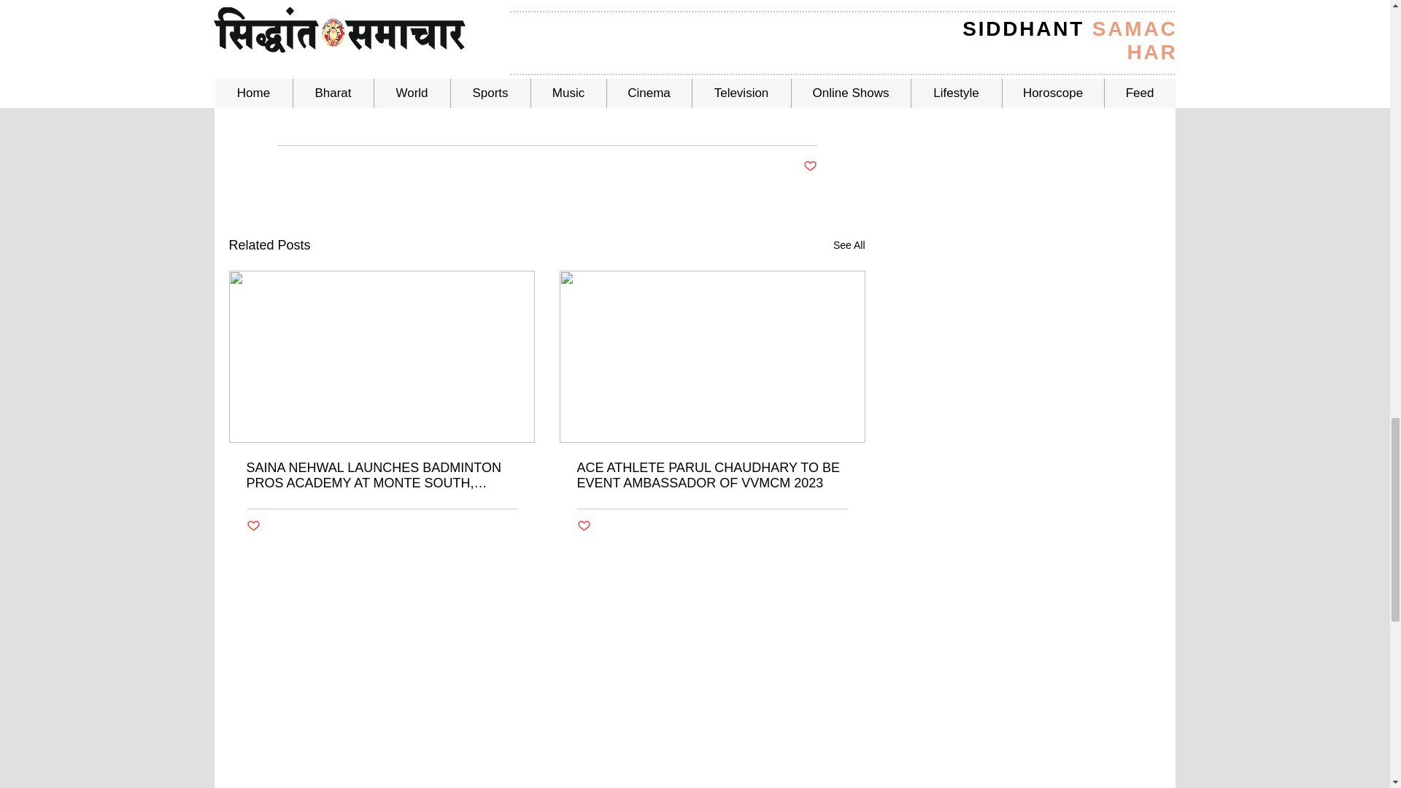 The width and height of the screenshot is (1401, 788). What do you see at coordinates (253, 526) in the screenshot?
I see `Post not marked as liked` at bounding box center [253, 526].